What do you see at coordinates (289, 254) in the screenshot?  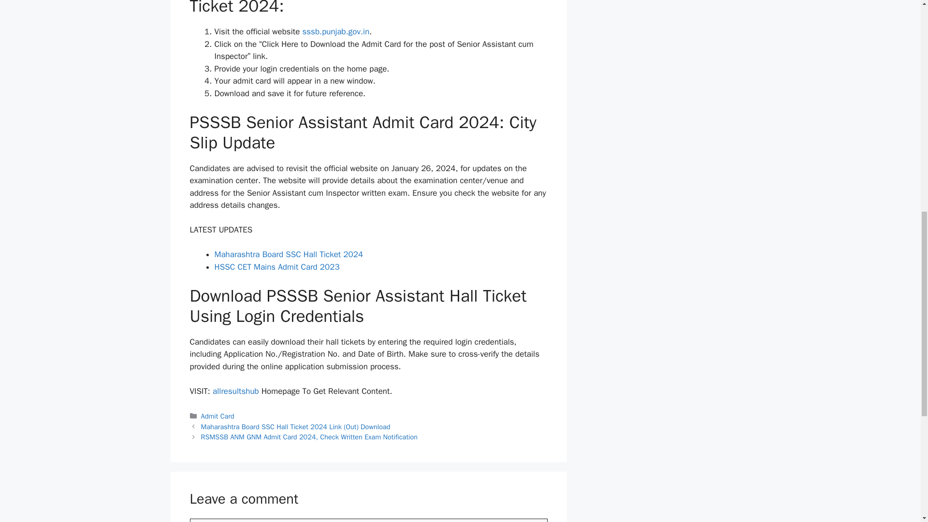 I see `Maharashtra Board SSC Hall Ticket 2024` at bounding box center [289, 254].